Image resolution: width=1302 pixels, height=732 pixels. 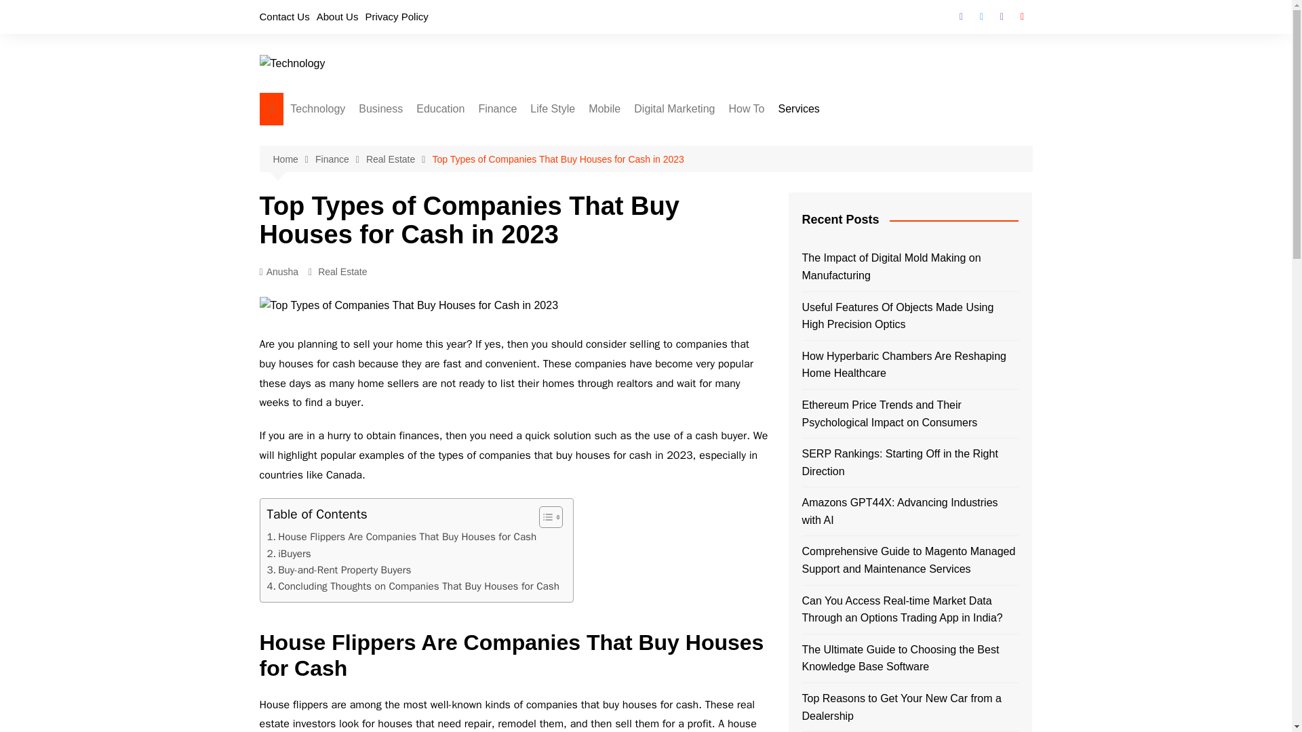 What do you see at coordinates (426, 136) in the screenshot?
I see `E-Commerce` at bounding box center [426, 136].